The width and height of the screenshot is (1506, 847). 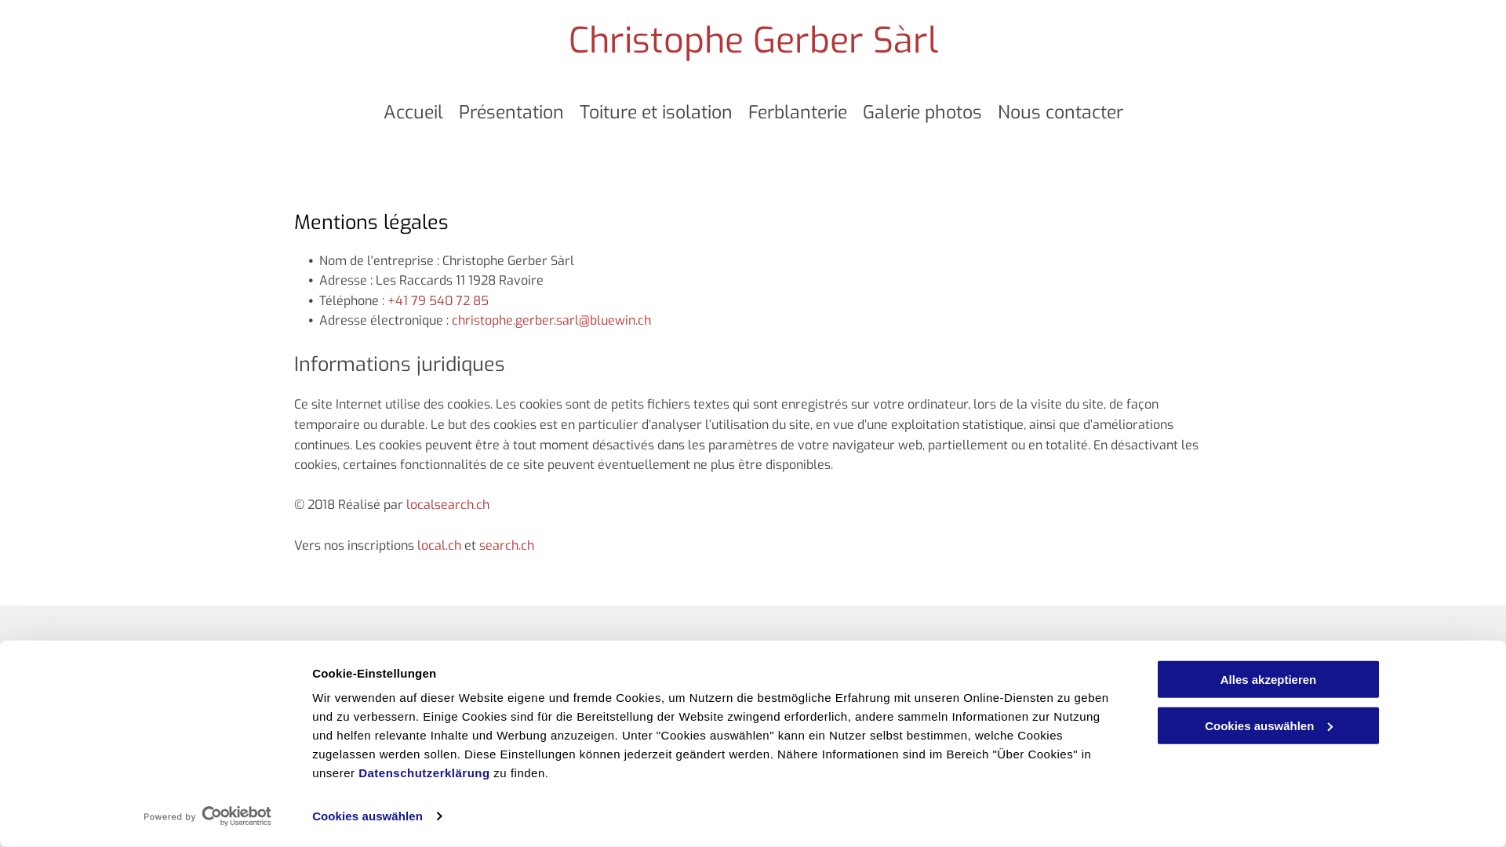 What do you see at coordinates (580, 671) in the screenshot?
I see `+41 79 540 72 85` at bounding box center [580, 671].